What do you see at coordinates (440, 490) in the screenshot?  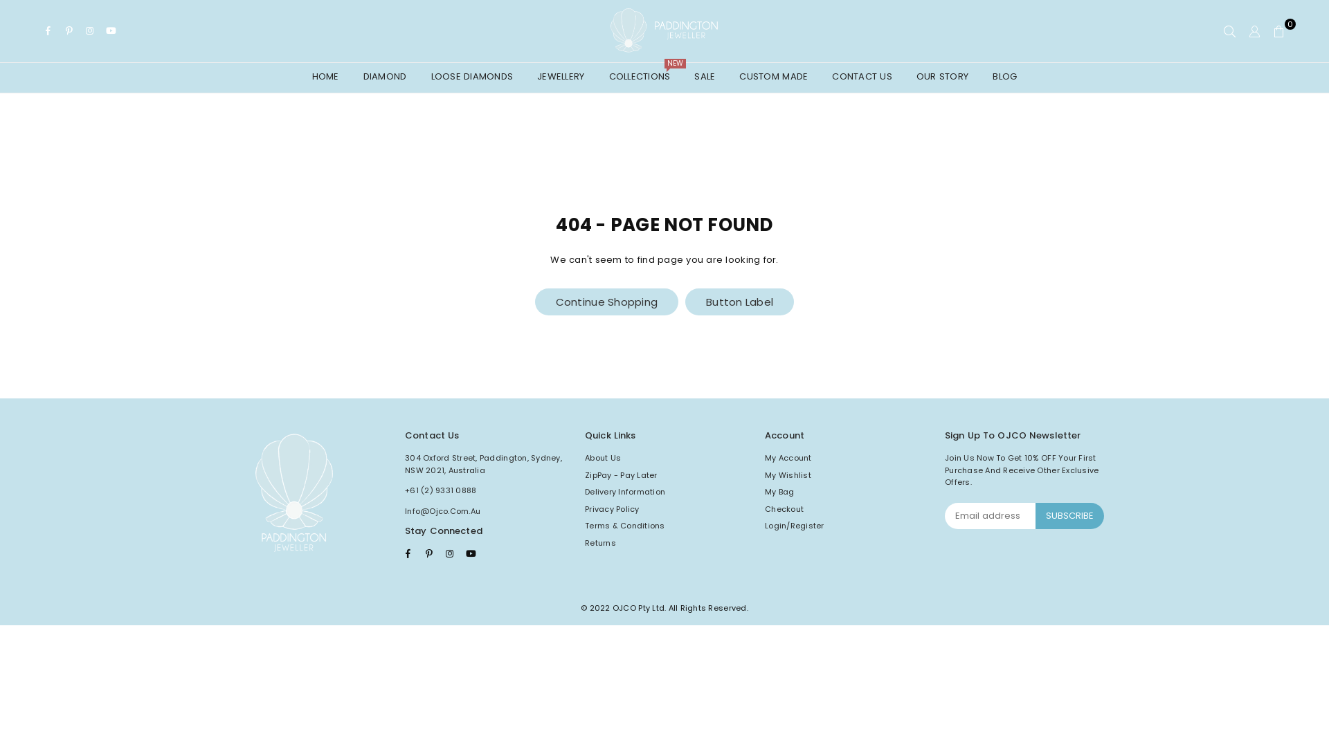 I see `+61 (2) 9331 0888` at bounding box center [440, 490].